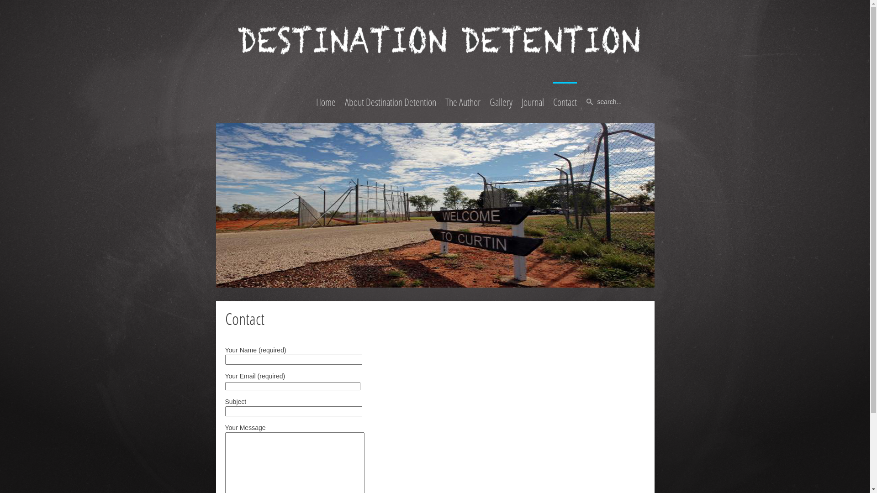  What do you see at coordinates (326, 103) in the screenshot?
I see `Home` at bounding box center [326, 103].